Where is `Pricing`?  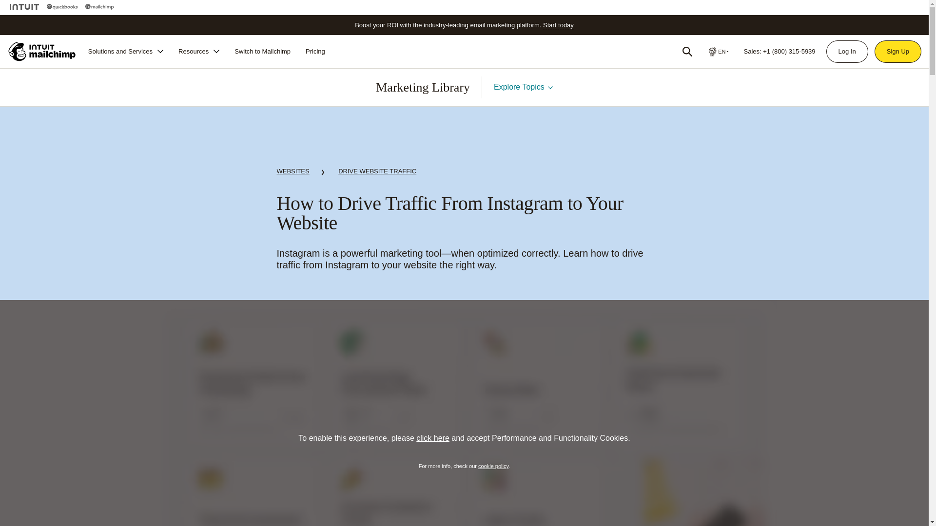 Pricing is located at coordinates (315, 51).